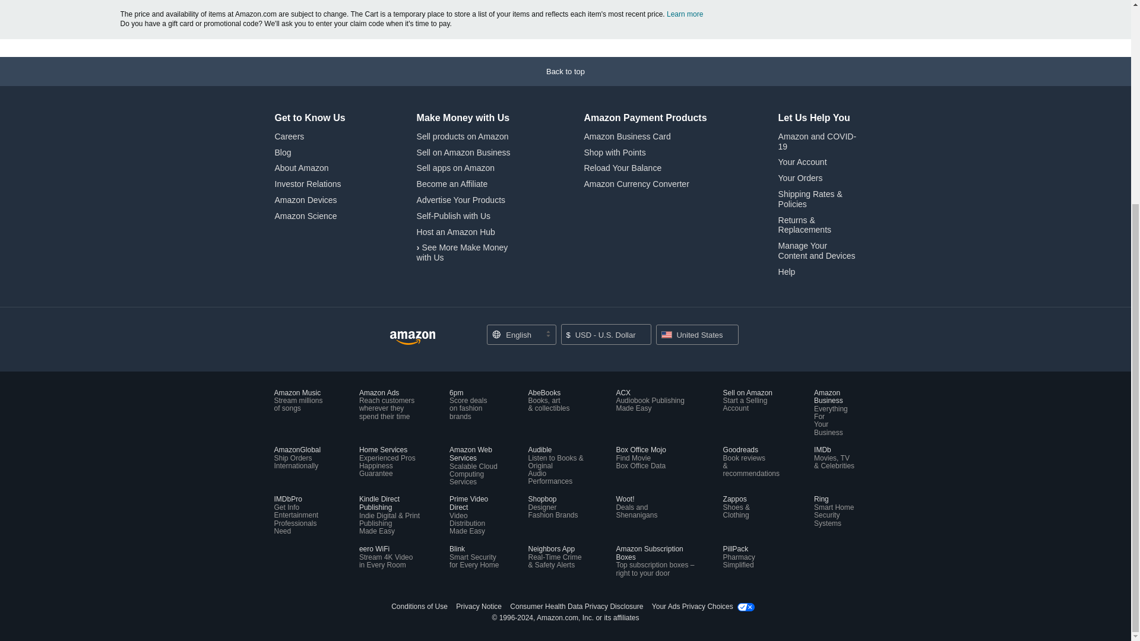 This screenshot has height=641, width=1140. What do you see at coordinates (308, 184) in the screenshot?
I see `Investor Relations` at bounding box center [308, 184].